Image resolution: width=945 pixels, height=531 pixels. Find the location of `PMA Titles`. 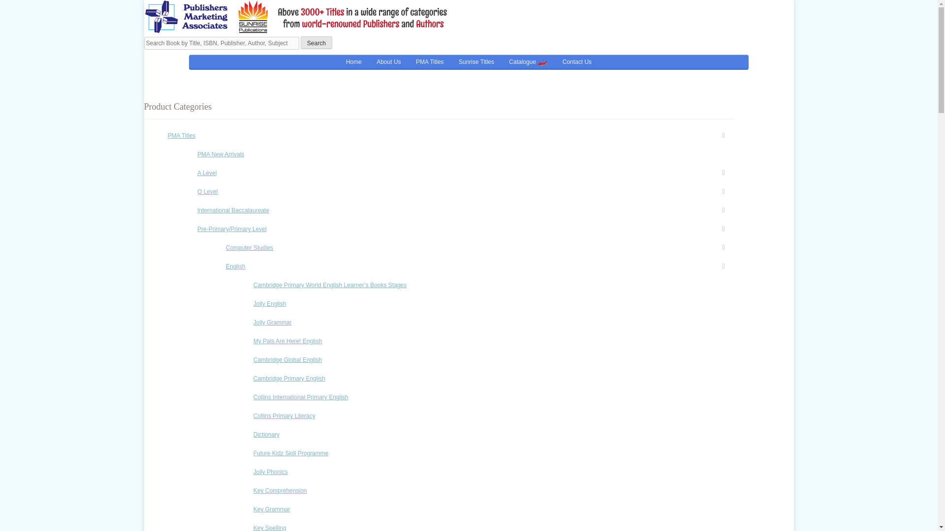

PMA Titles is located at coordinates (450, 136).